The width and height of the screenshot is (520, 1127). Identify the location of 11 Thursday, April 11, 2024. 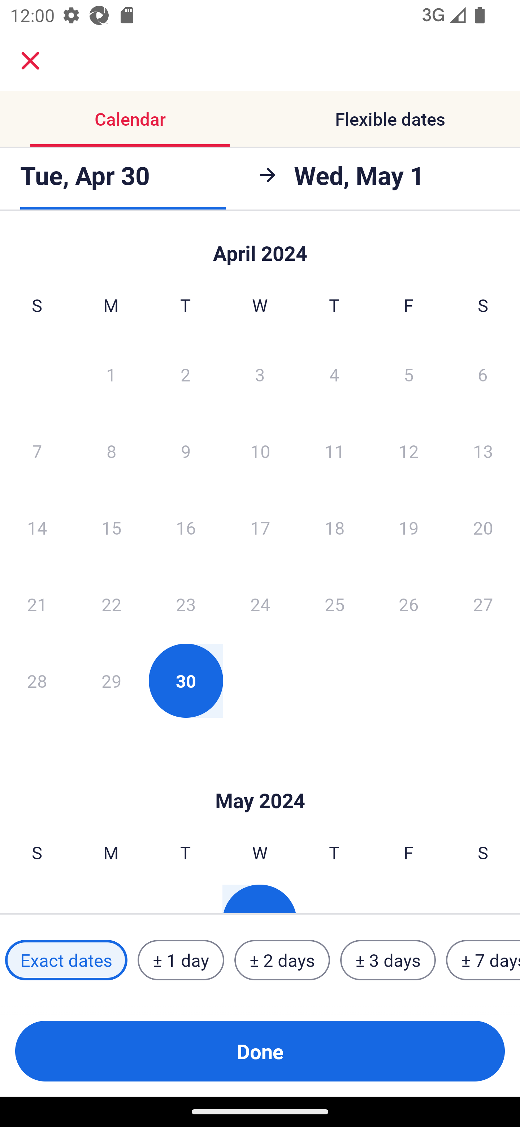
(334, 451).